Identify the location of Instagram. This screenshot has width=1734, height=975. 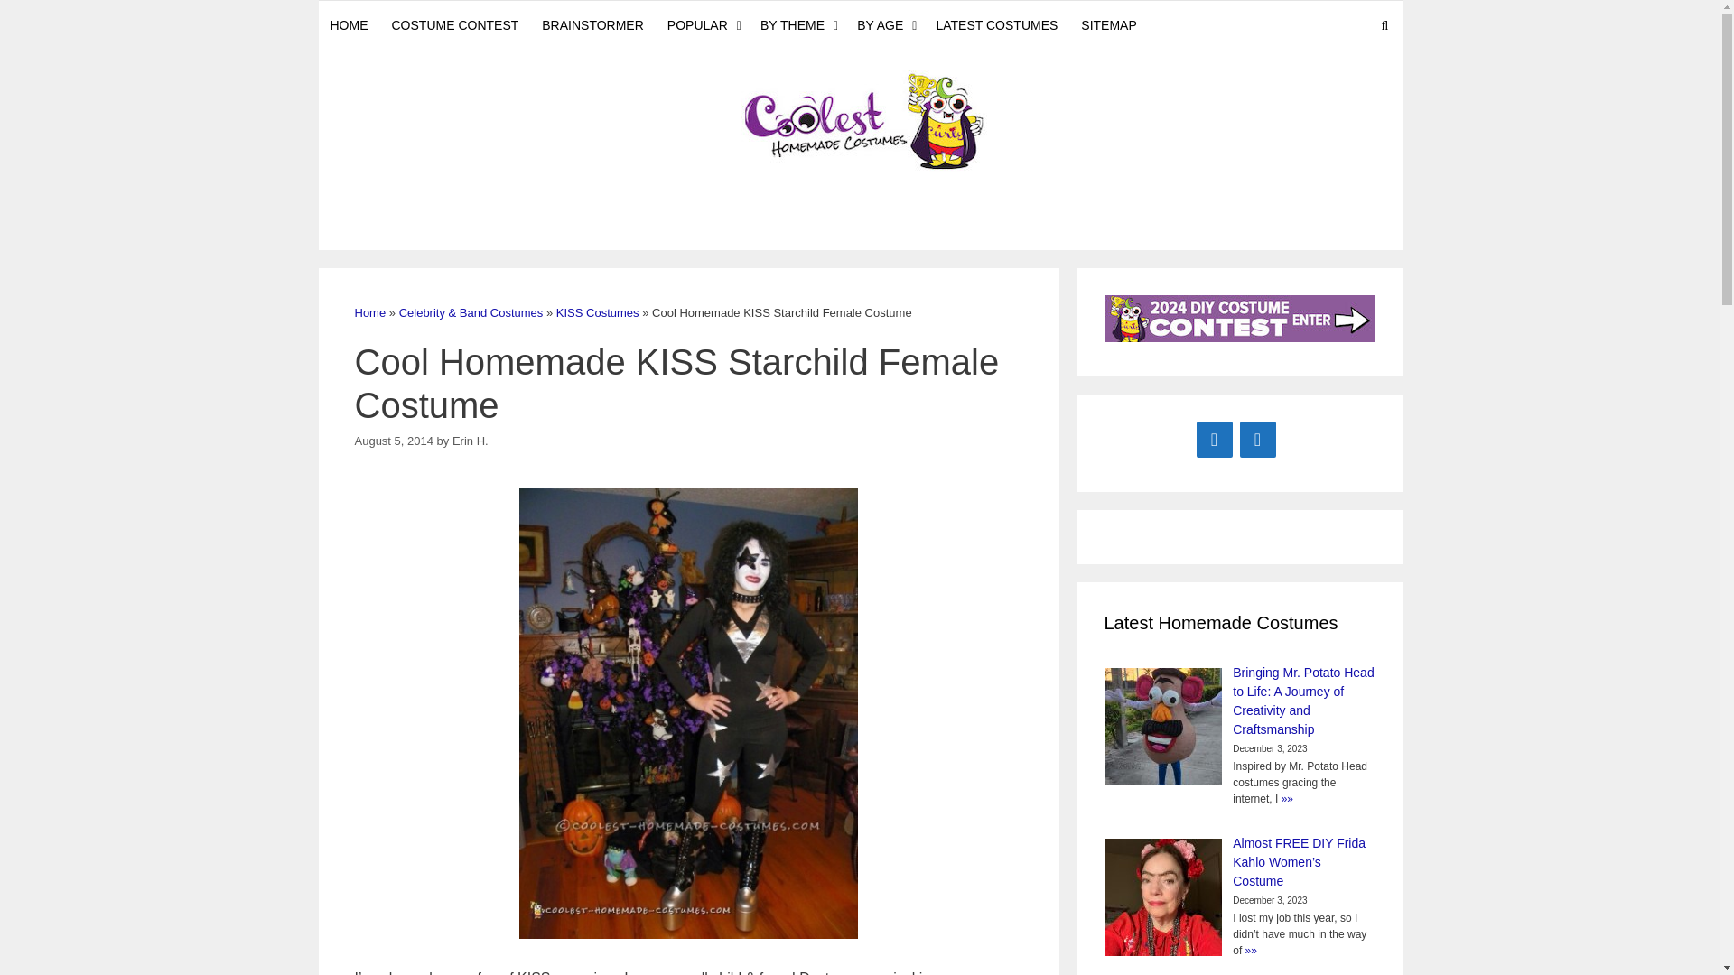
(1257, 439).